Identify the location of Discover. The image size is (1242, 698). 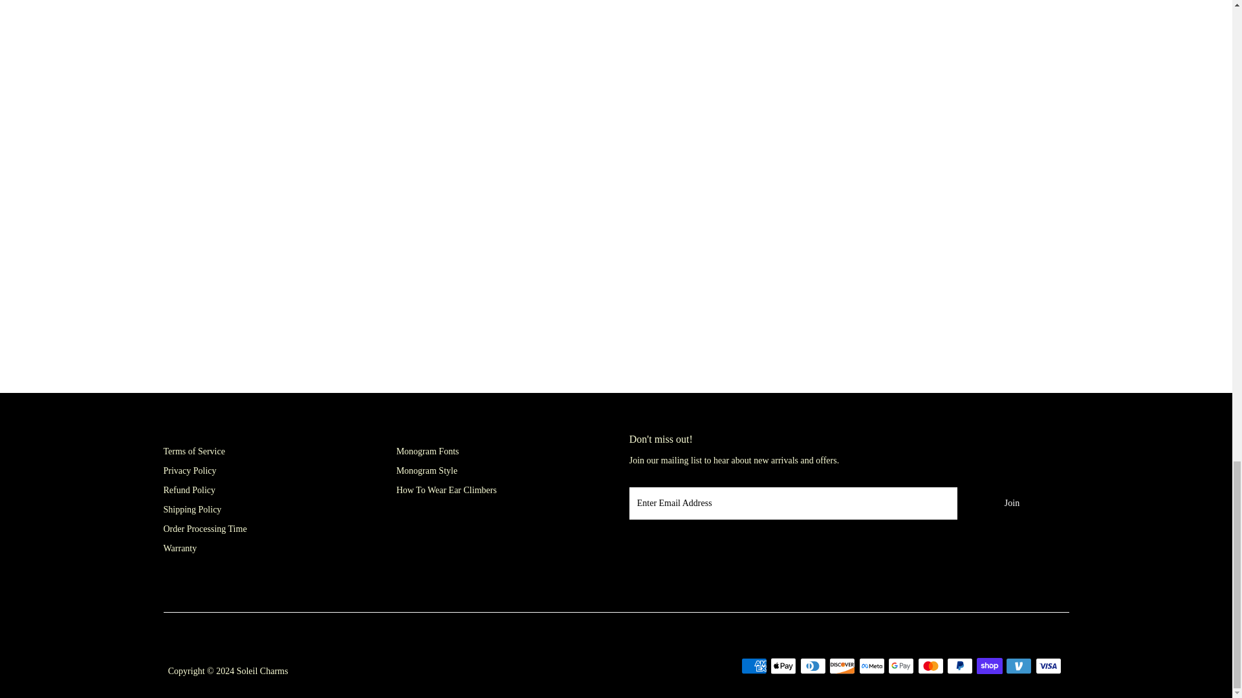
(842, 666).